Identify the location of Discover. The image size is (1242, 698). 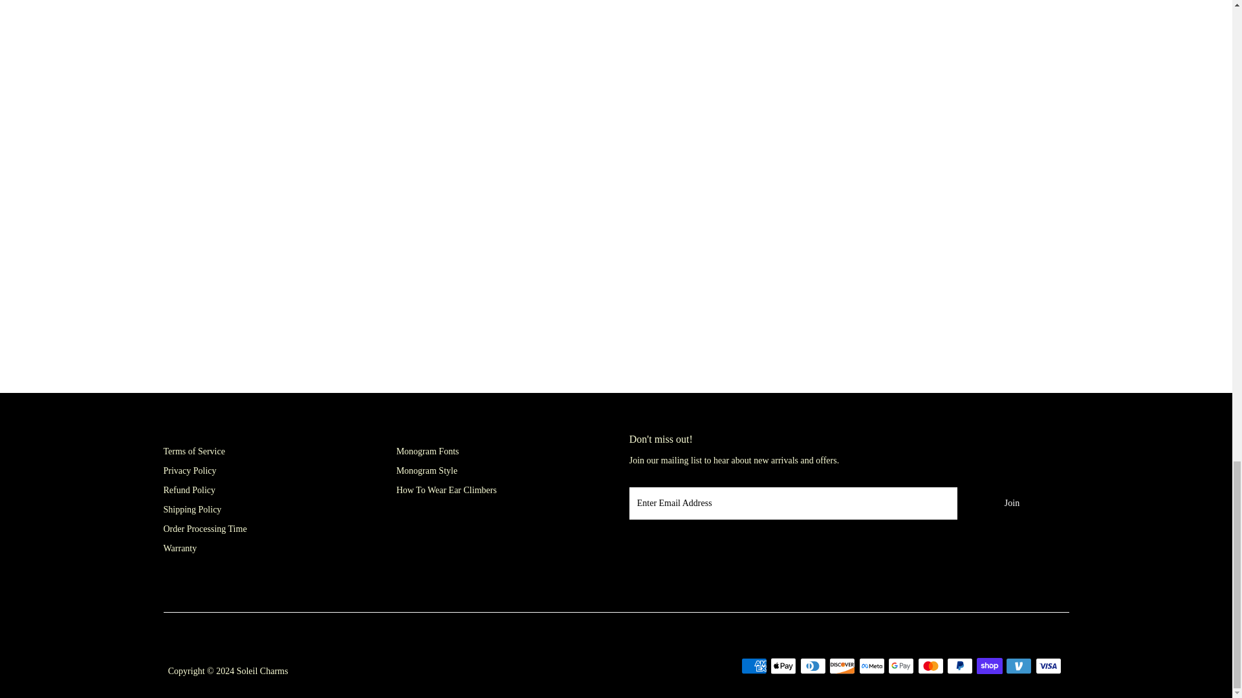
(842, 666).